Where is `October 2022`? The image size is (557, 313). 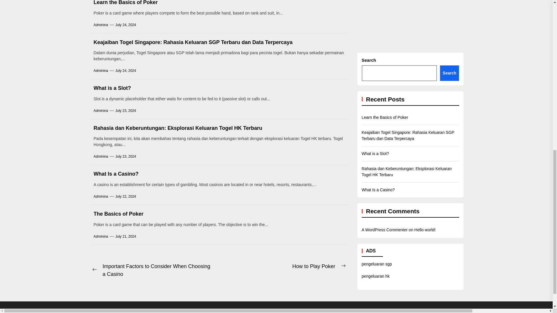
October 2022 is located at coordinates (542, 43).